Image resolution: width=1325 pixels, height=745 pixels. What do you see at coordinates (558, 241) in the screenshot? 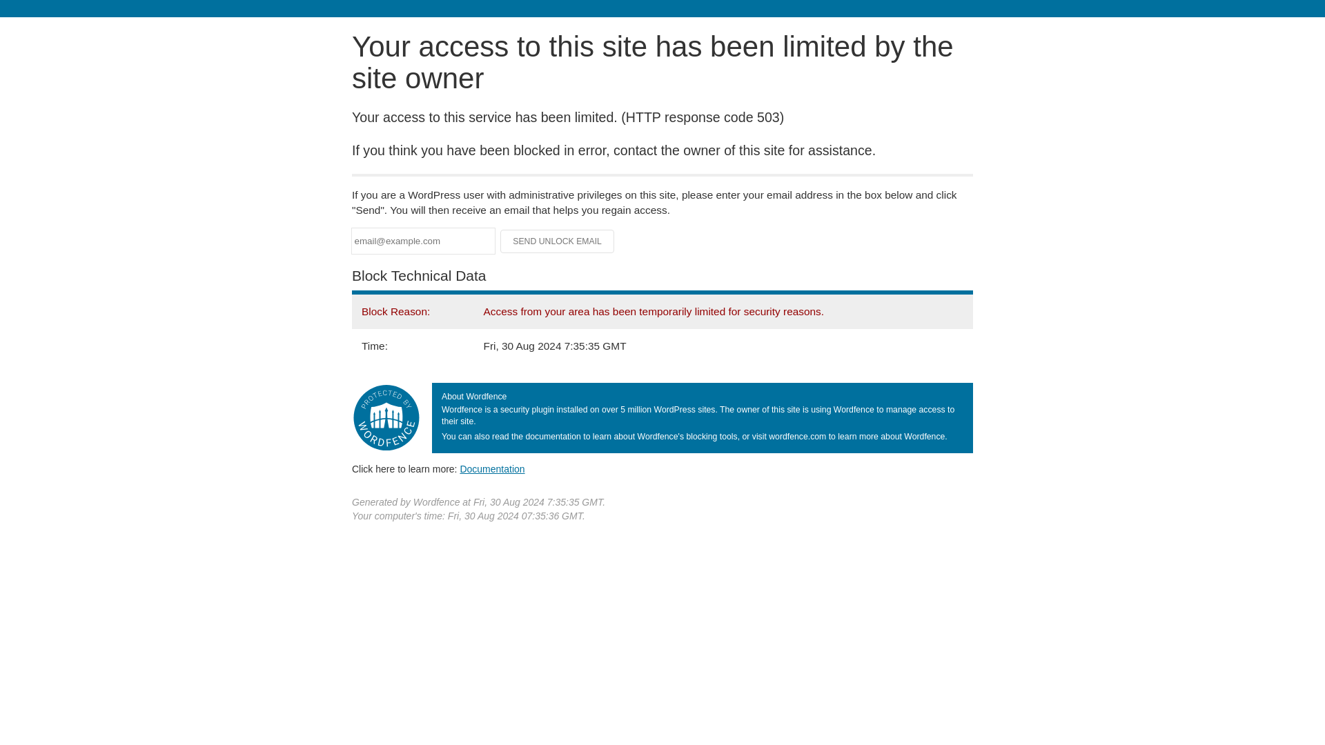
I see `Send Unlock Email` at bounding box center [558, 241].